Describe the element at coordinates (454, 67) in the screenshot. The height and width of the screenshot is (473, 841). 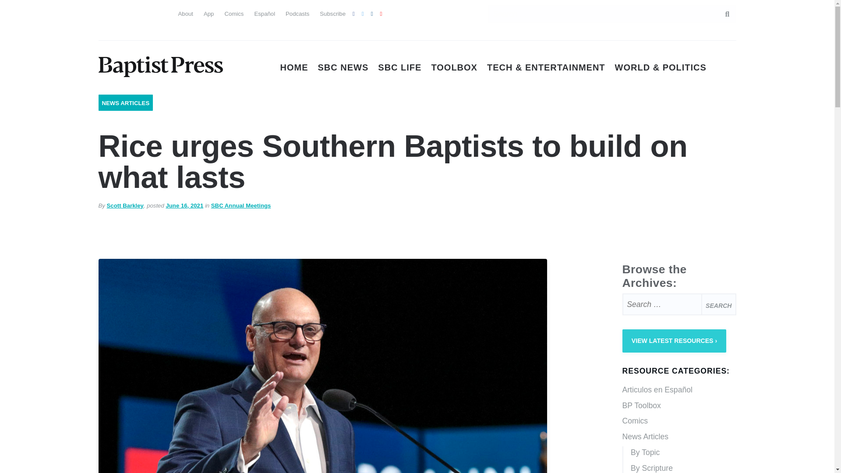
I see `TOOLBOX` at that location.